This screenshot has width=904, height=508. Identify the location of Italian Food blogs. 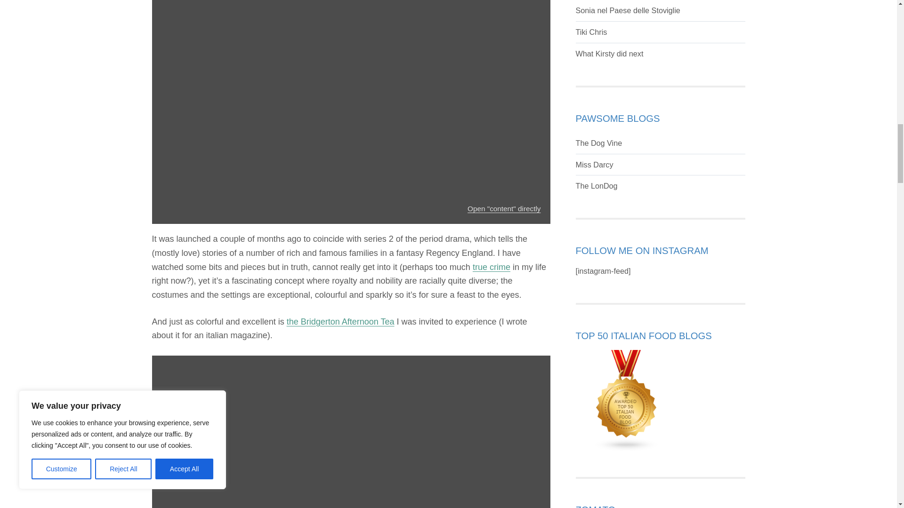
(626, 400).